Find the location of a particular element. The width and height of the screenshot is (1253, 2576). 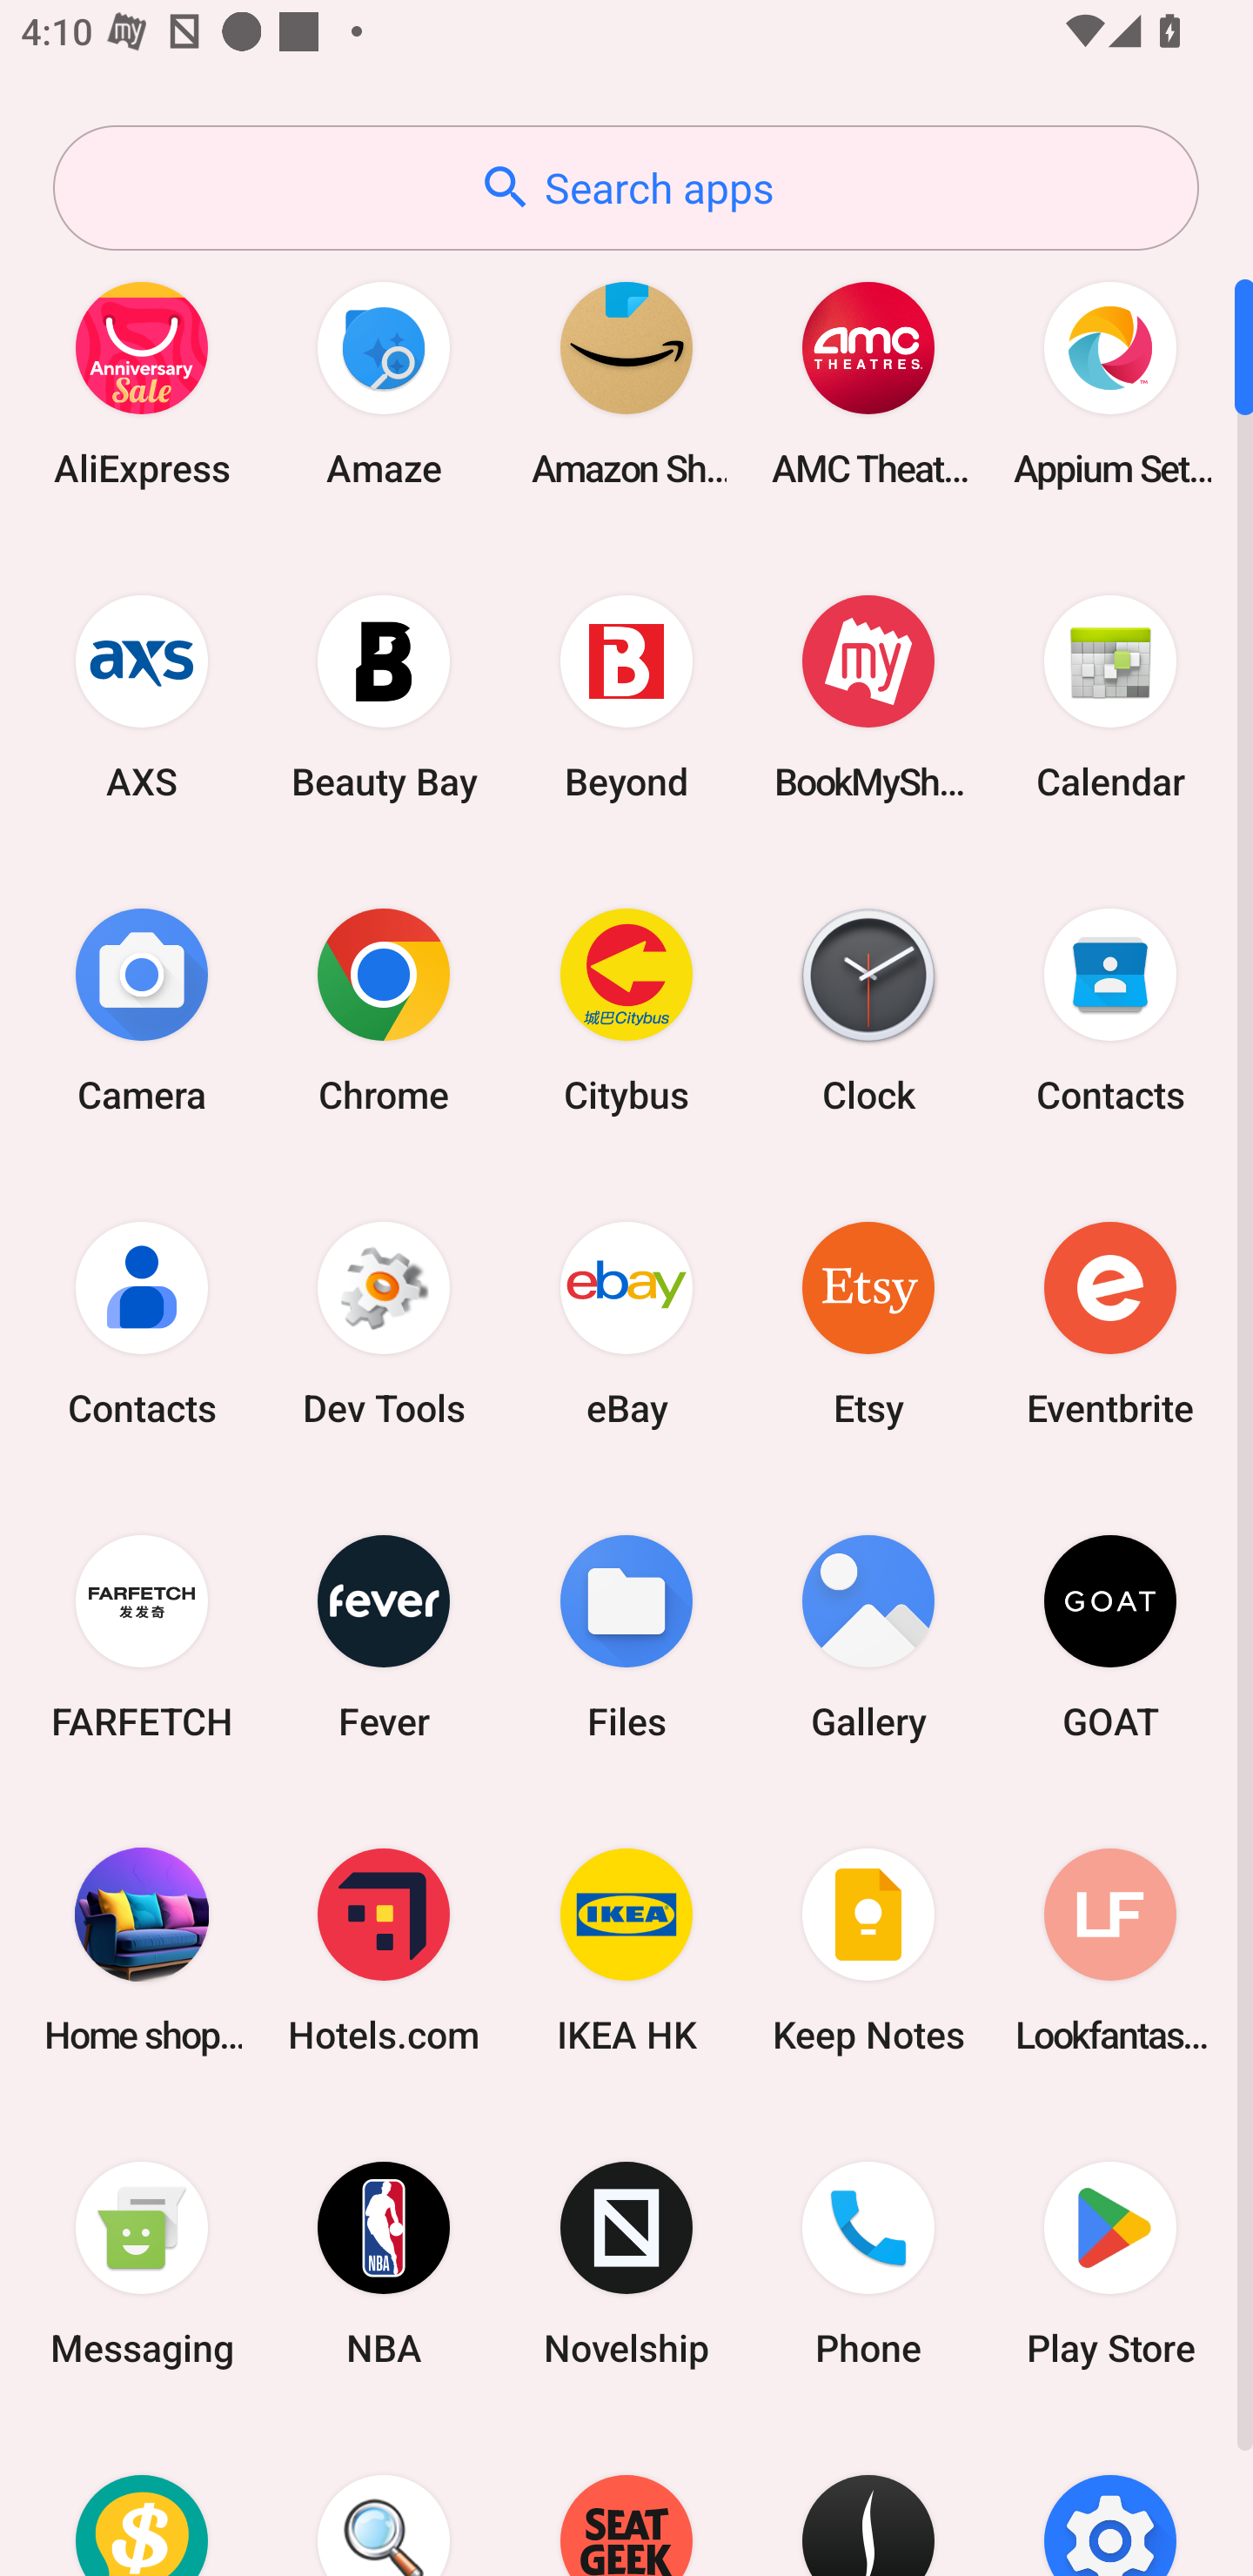

Appium Settings is located at coordinates (1110, 383).